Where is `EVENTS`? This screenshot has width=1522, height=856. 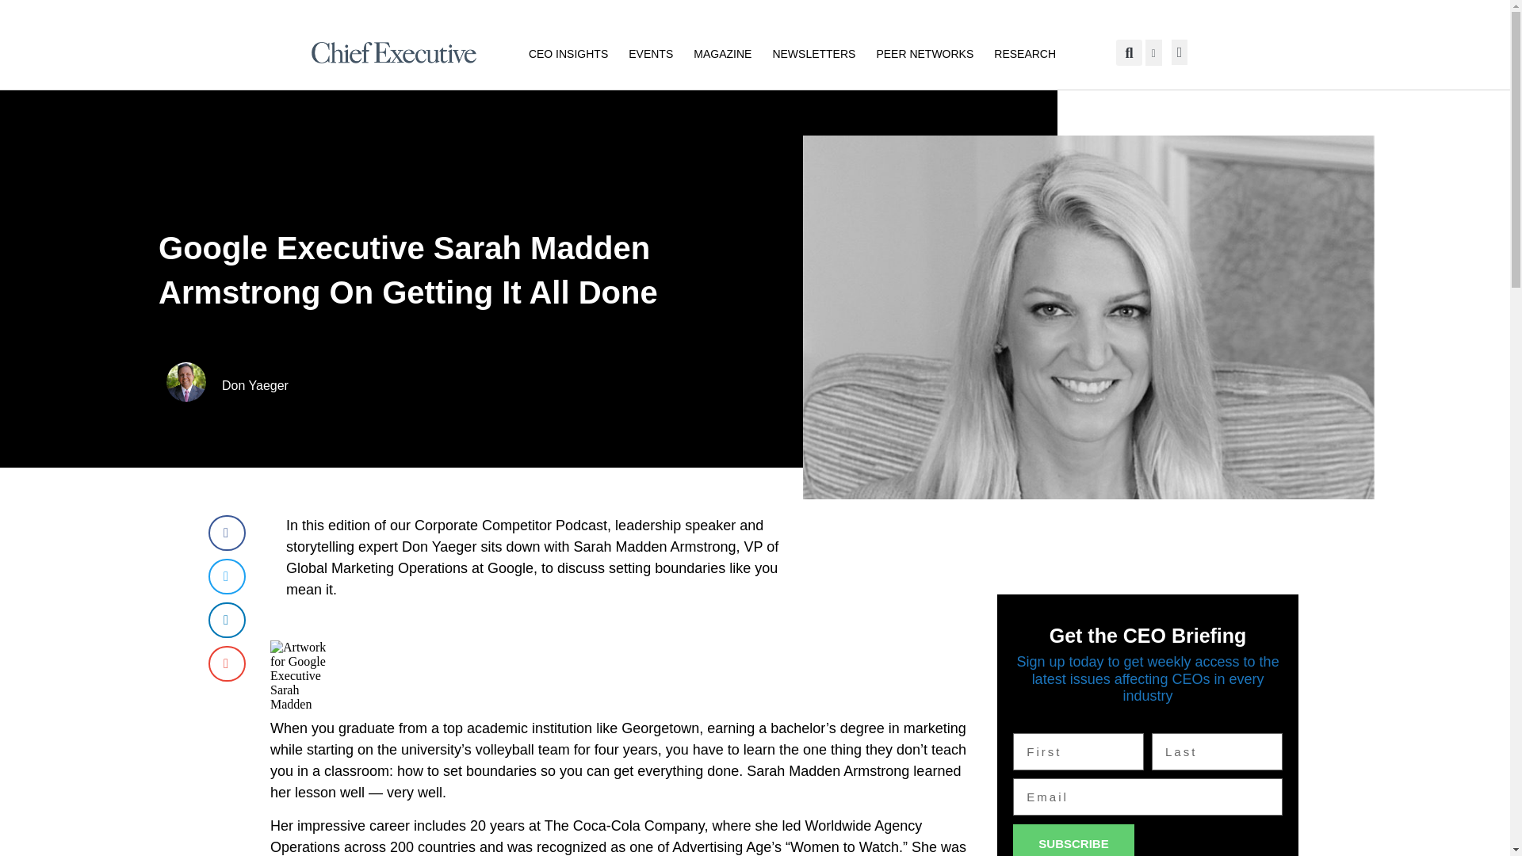 EVENTS is located at coordinates (650, 52).